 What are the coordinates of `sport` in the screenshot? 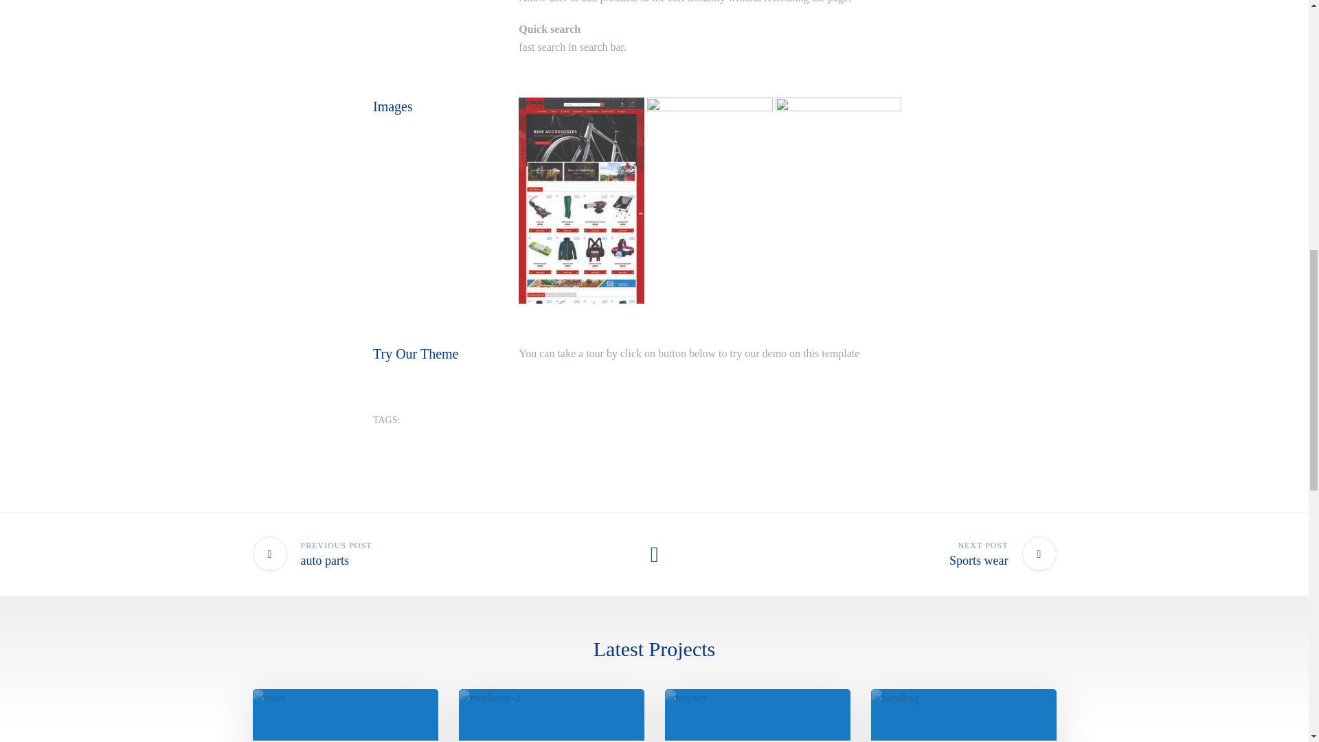 It's located at (426, 554).